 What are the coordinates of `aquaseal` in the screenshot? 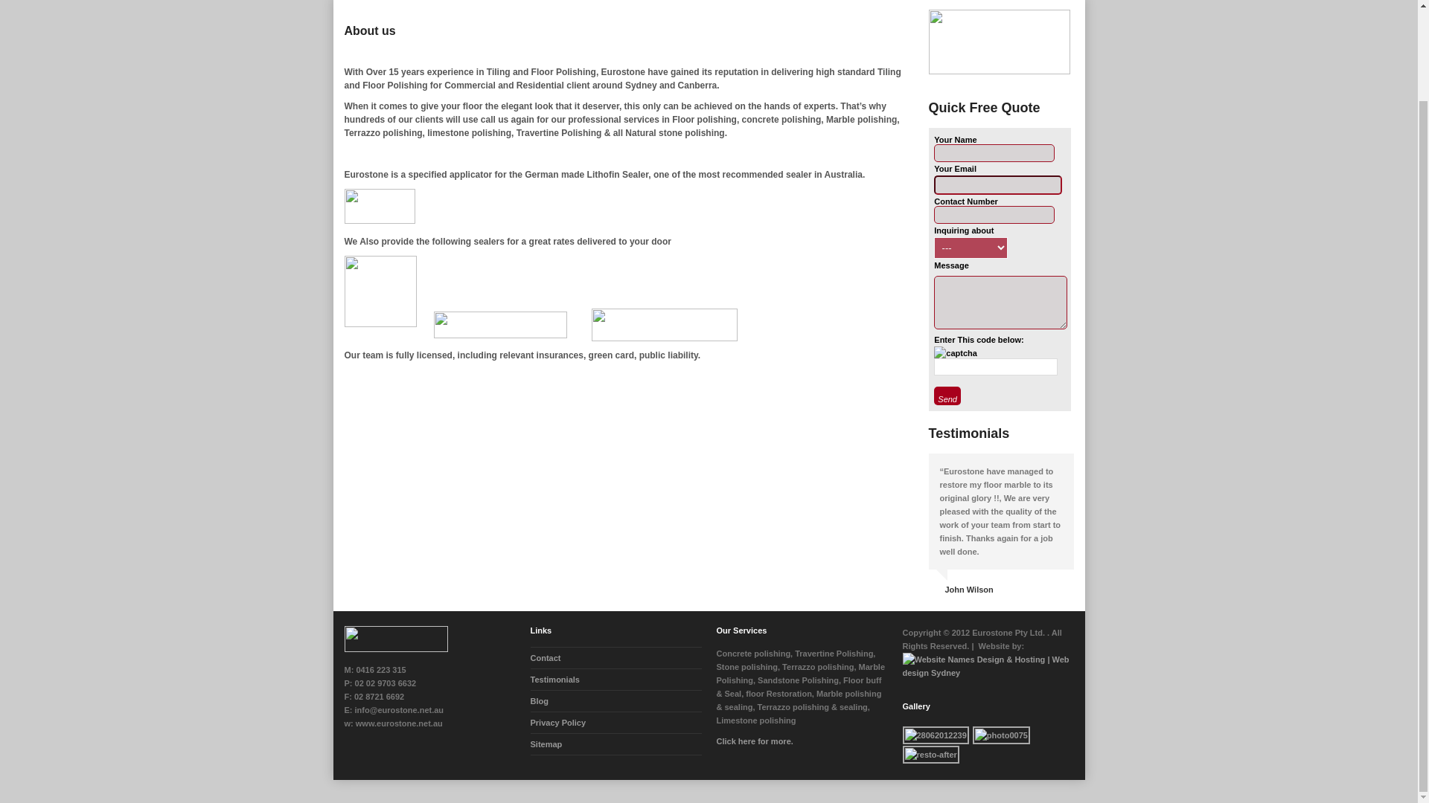 It's located at (664, 324).